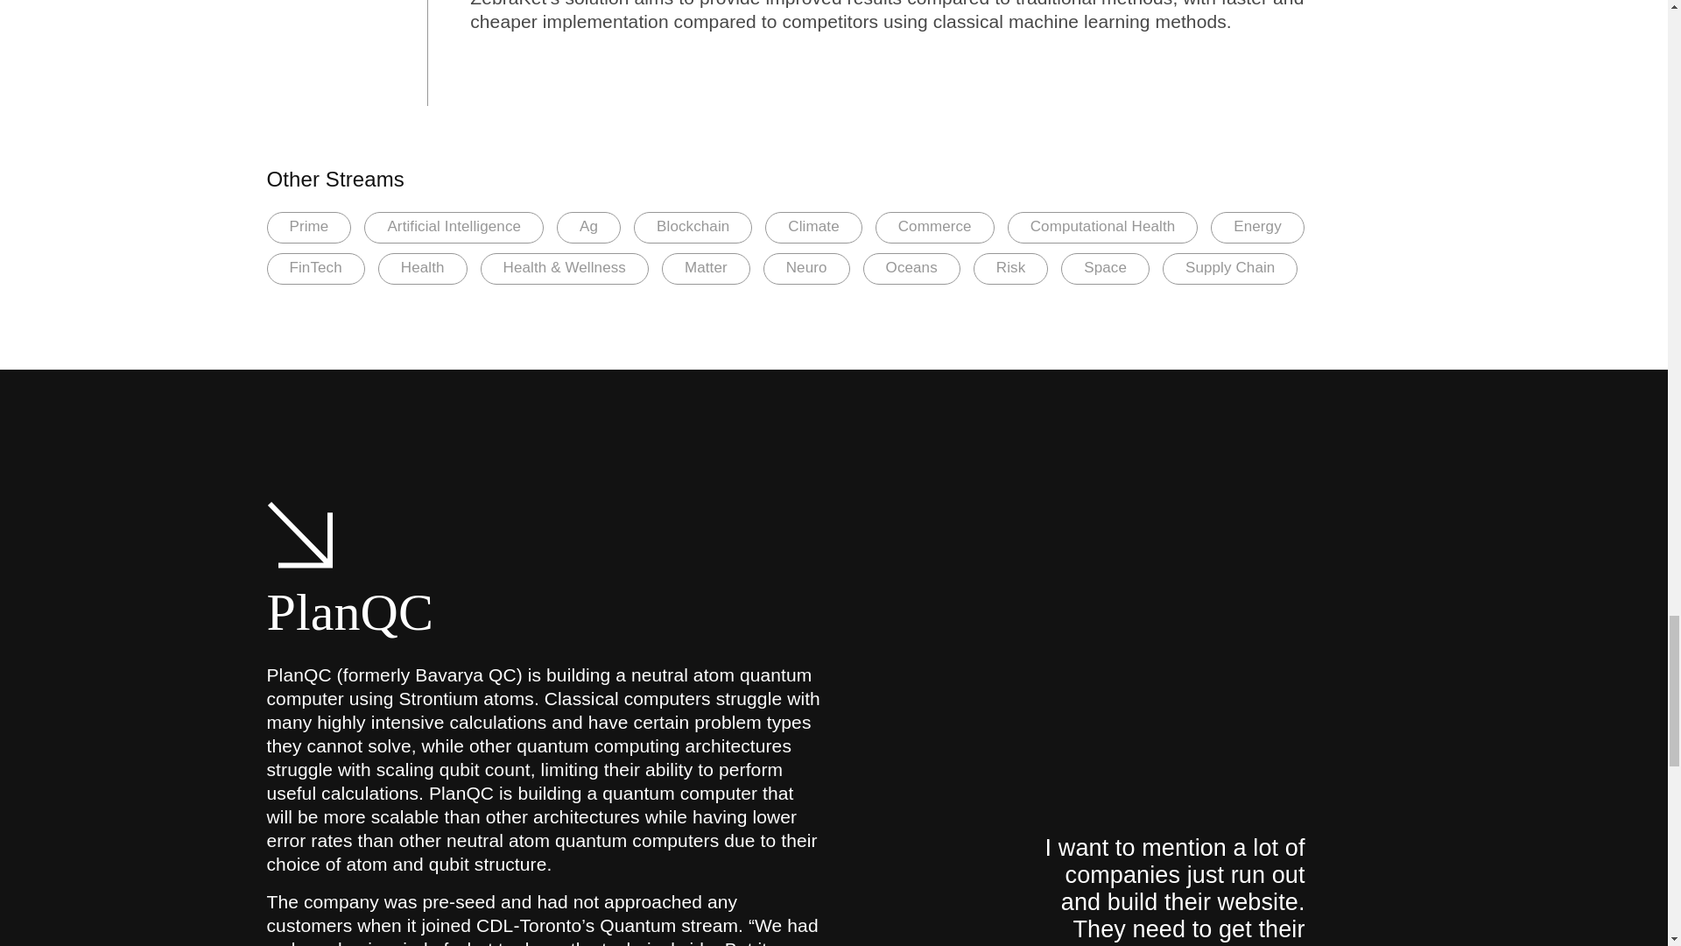 The height and width of the screenshot is (946, 1681). What do you see at coordinates (1257, 227) in the screenshot?
I see `Energy` at bounding box center [1257, 227].